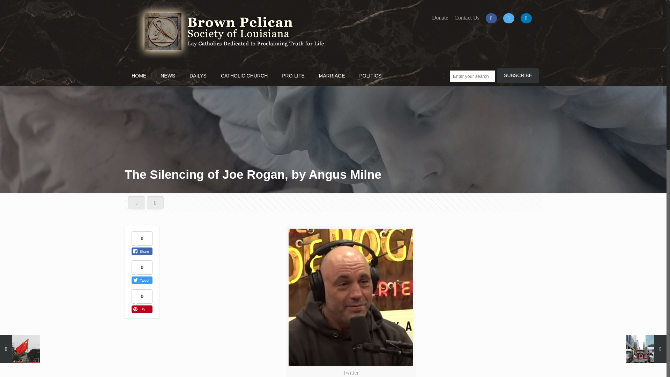 The width and height of the screenshot is (670, 377). What do you see at coordinates (370, 75) in the screenshot?
I see `POLITICS` at bounding box center [370, 75].